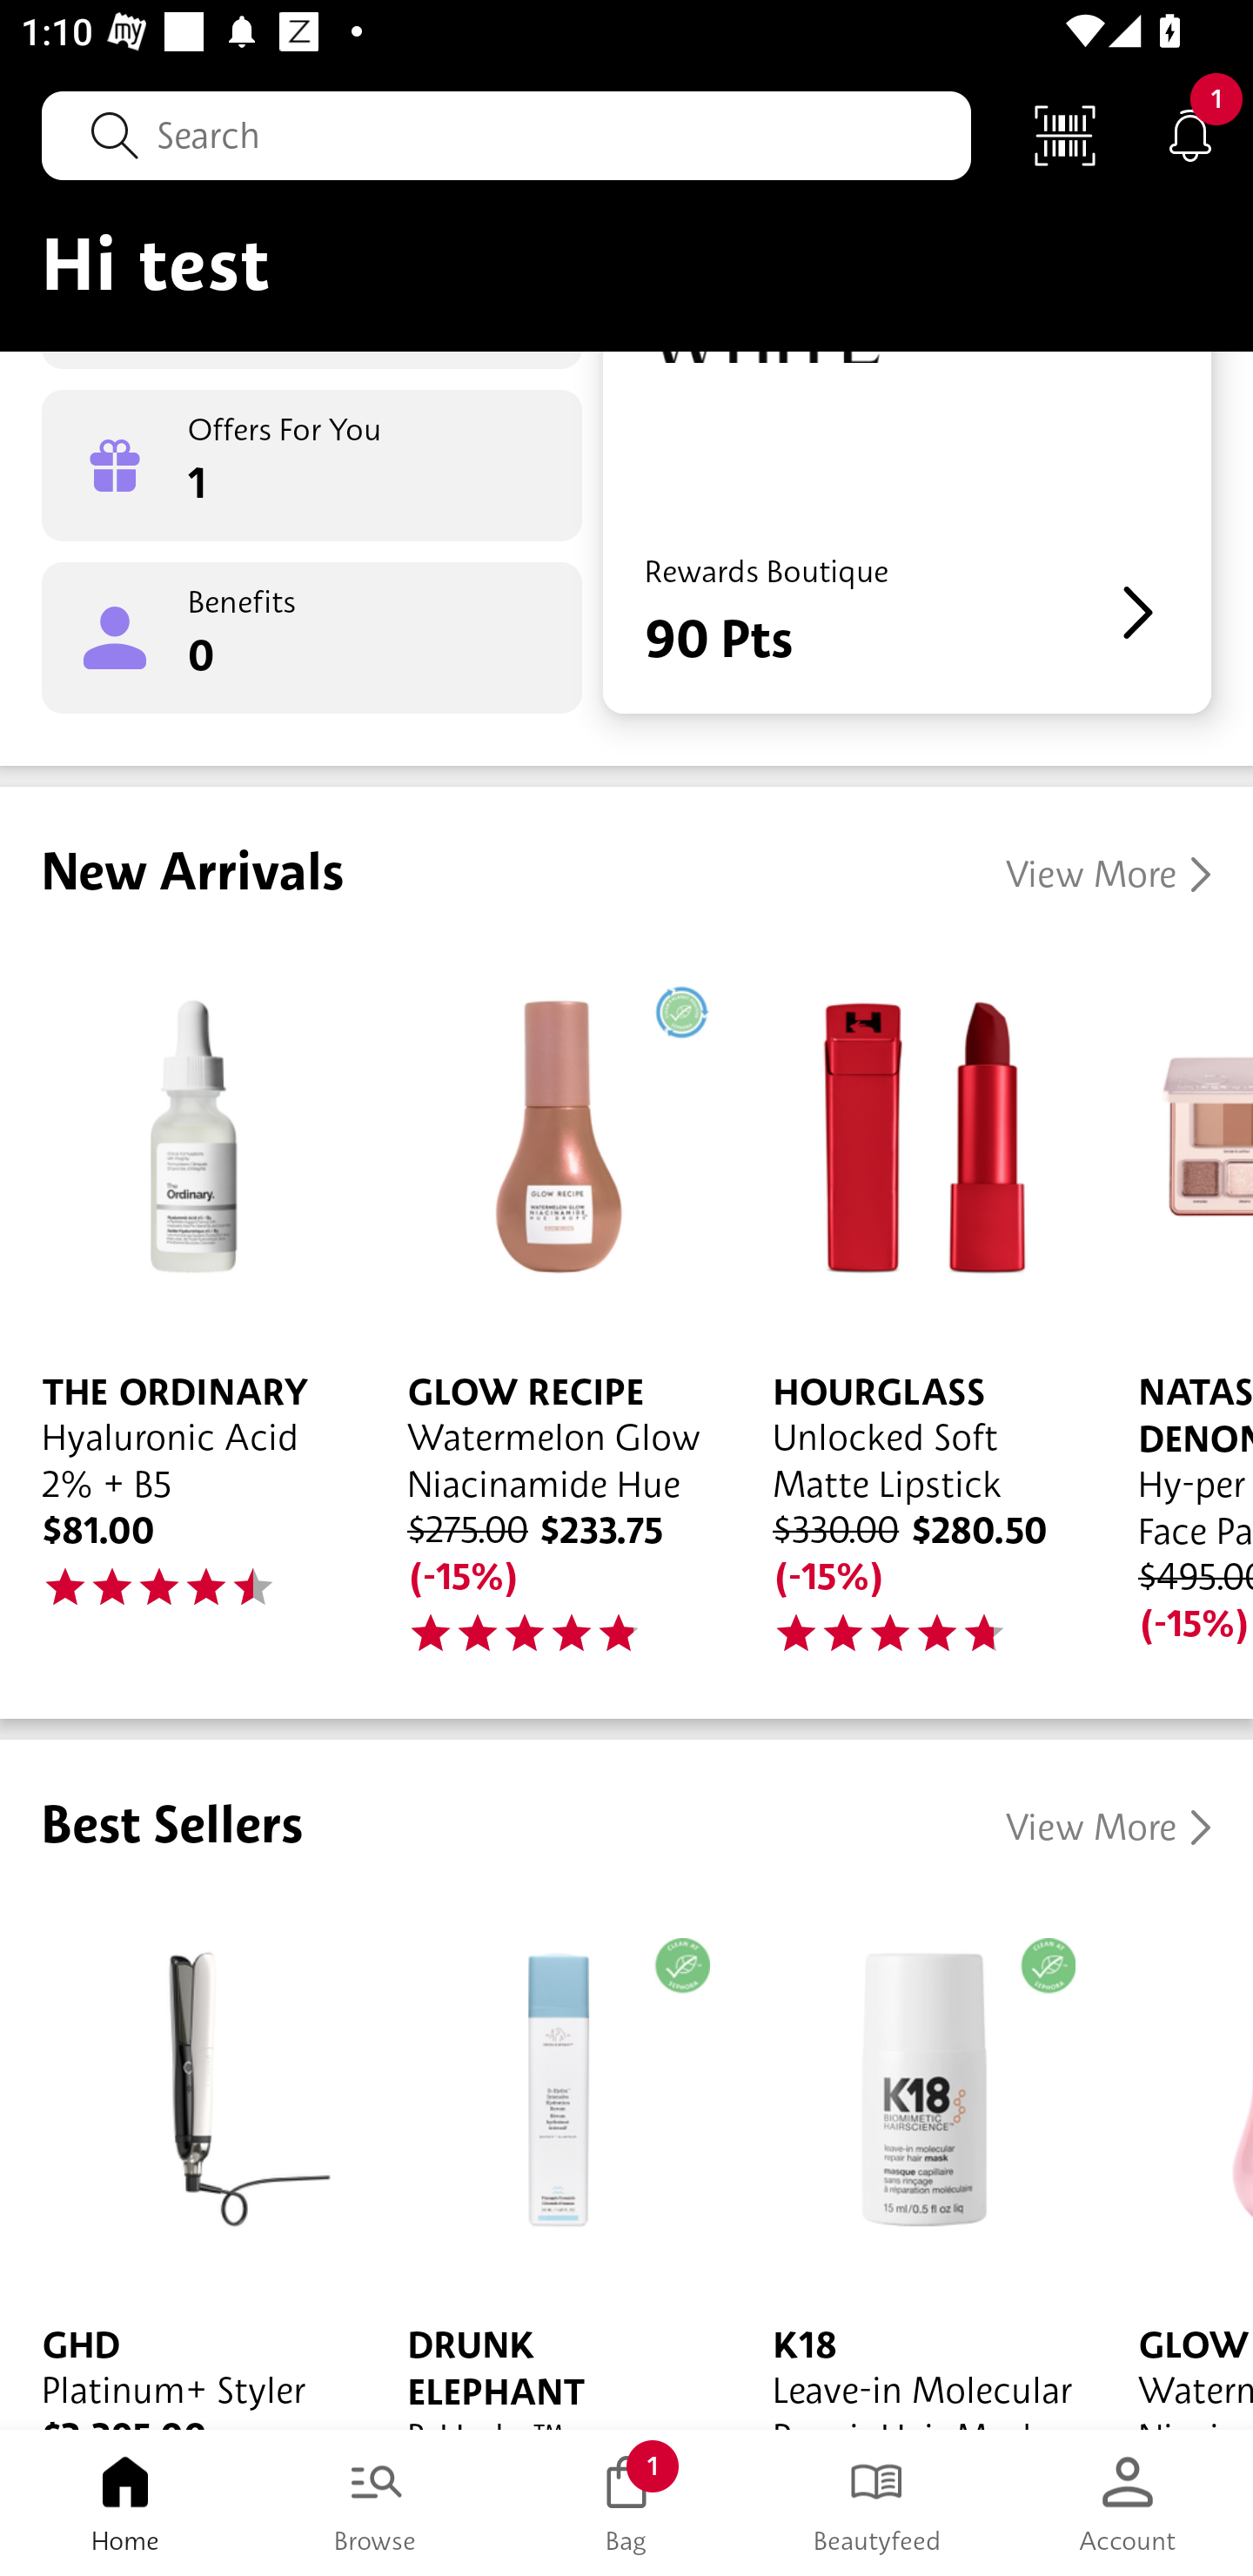 Image resolution: width=1253 pixels, height=2576 pixels. What do you see at coordinates (1109, 1828) in the screenshot?
I see `View More` at bounding box center [1109, 1828].